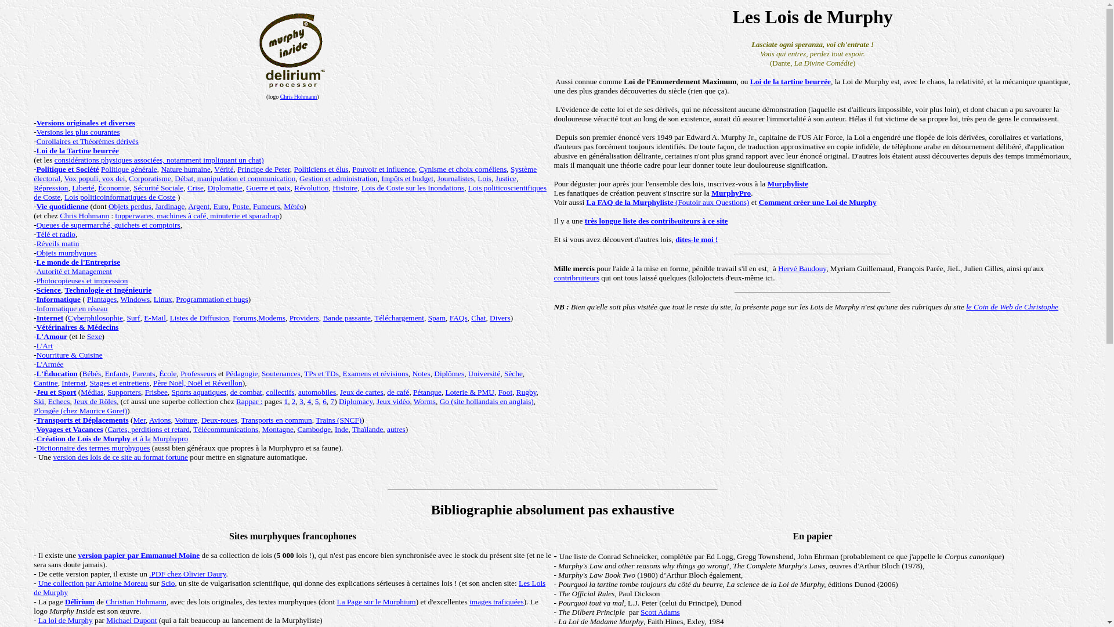 The image size is (1114, 627). I want to click on Frisbee, so click(157, 392).